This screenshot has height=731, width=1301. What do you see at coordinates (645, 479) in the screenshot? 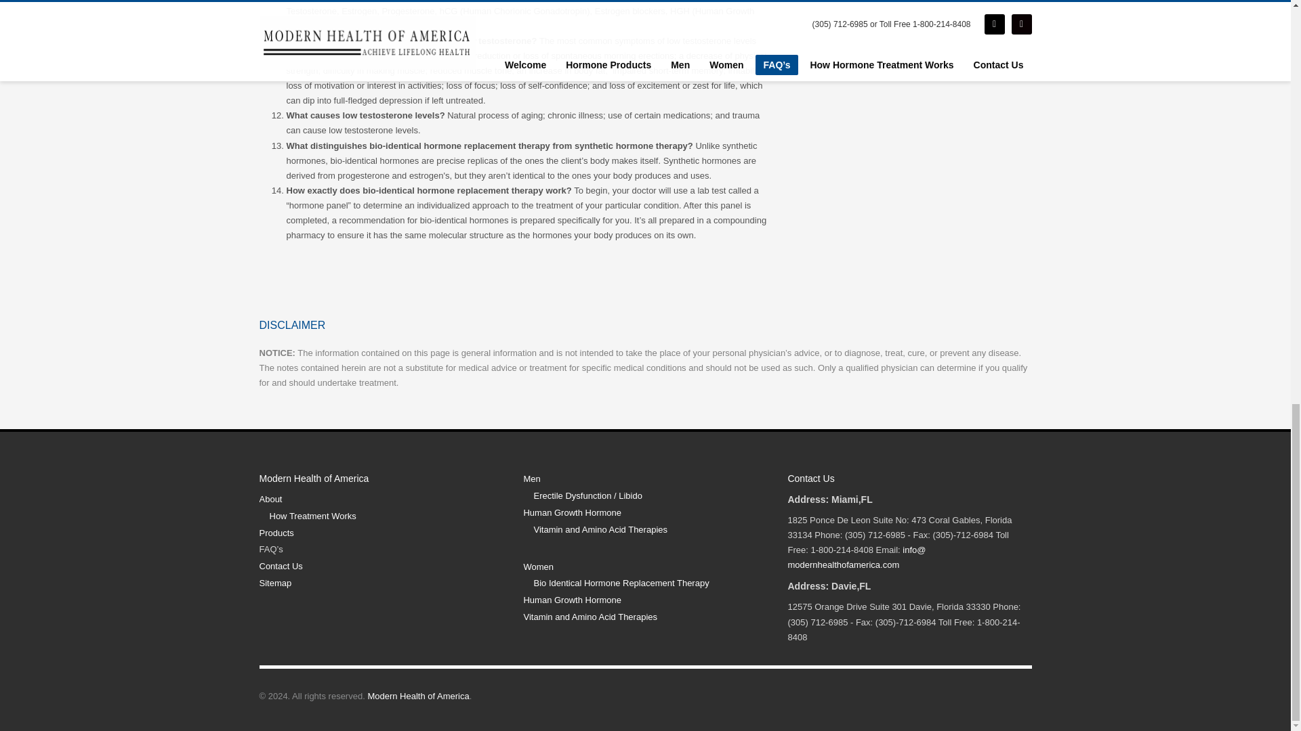
I see `Men` at bounding box center [645, 479].